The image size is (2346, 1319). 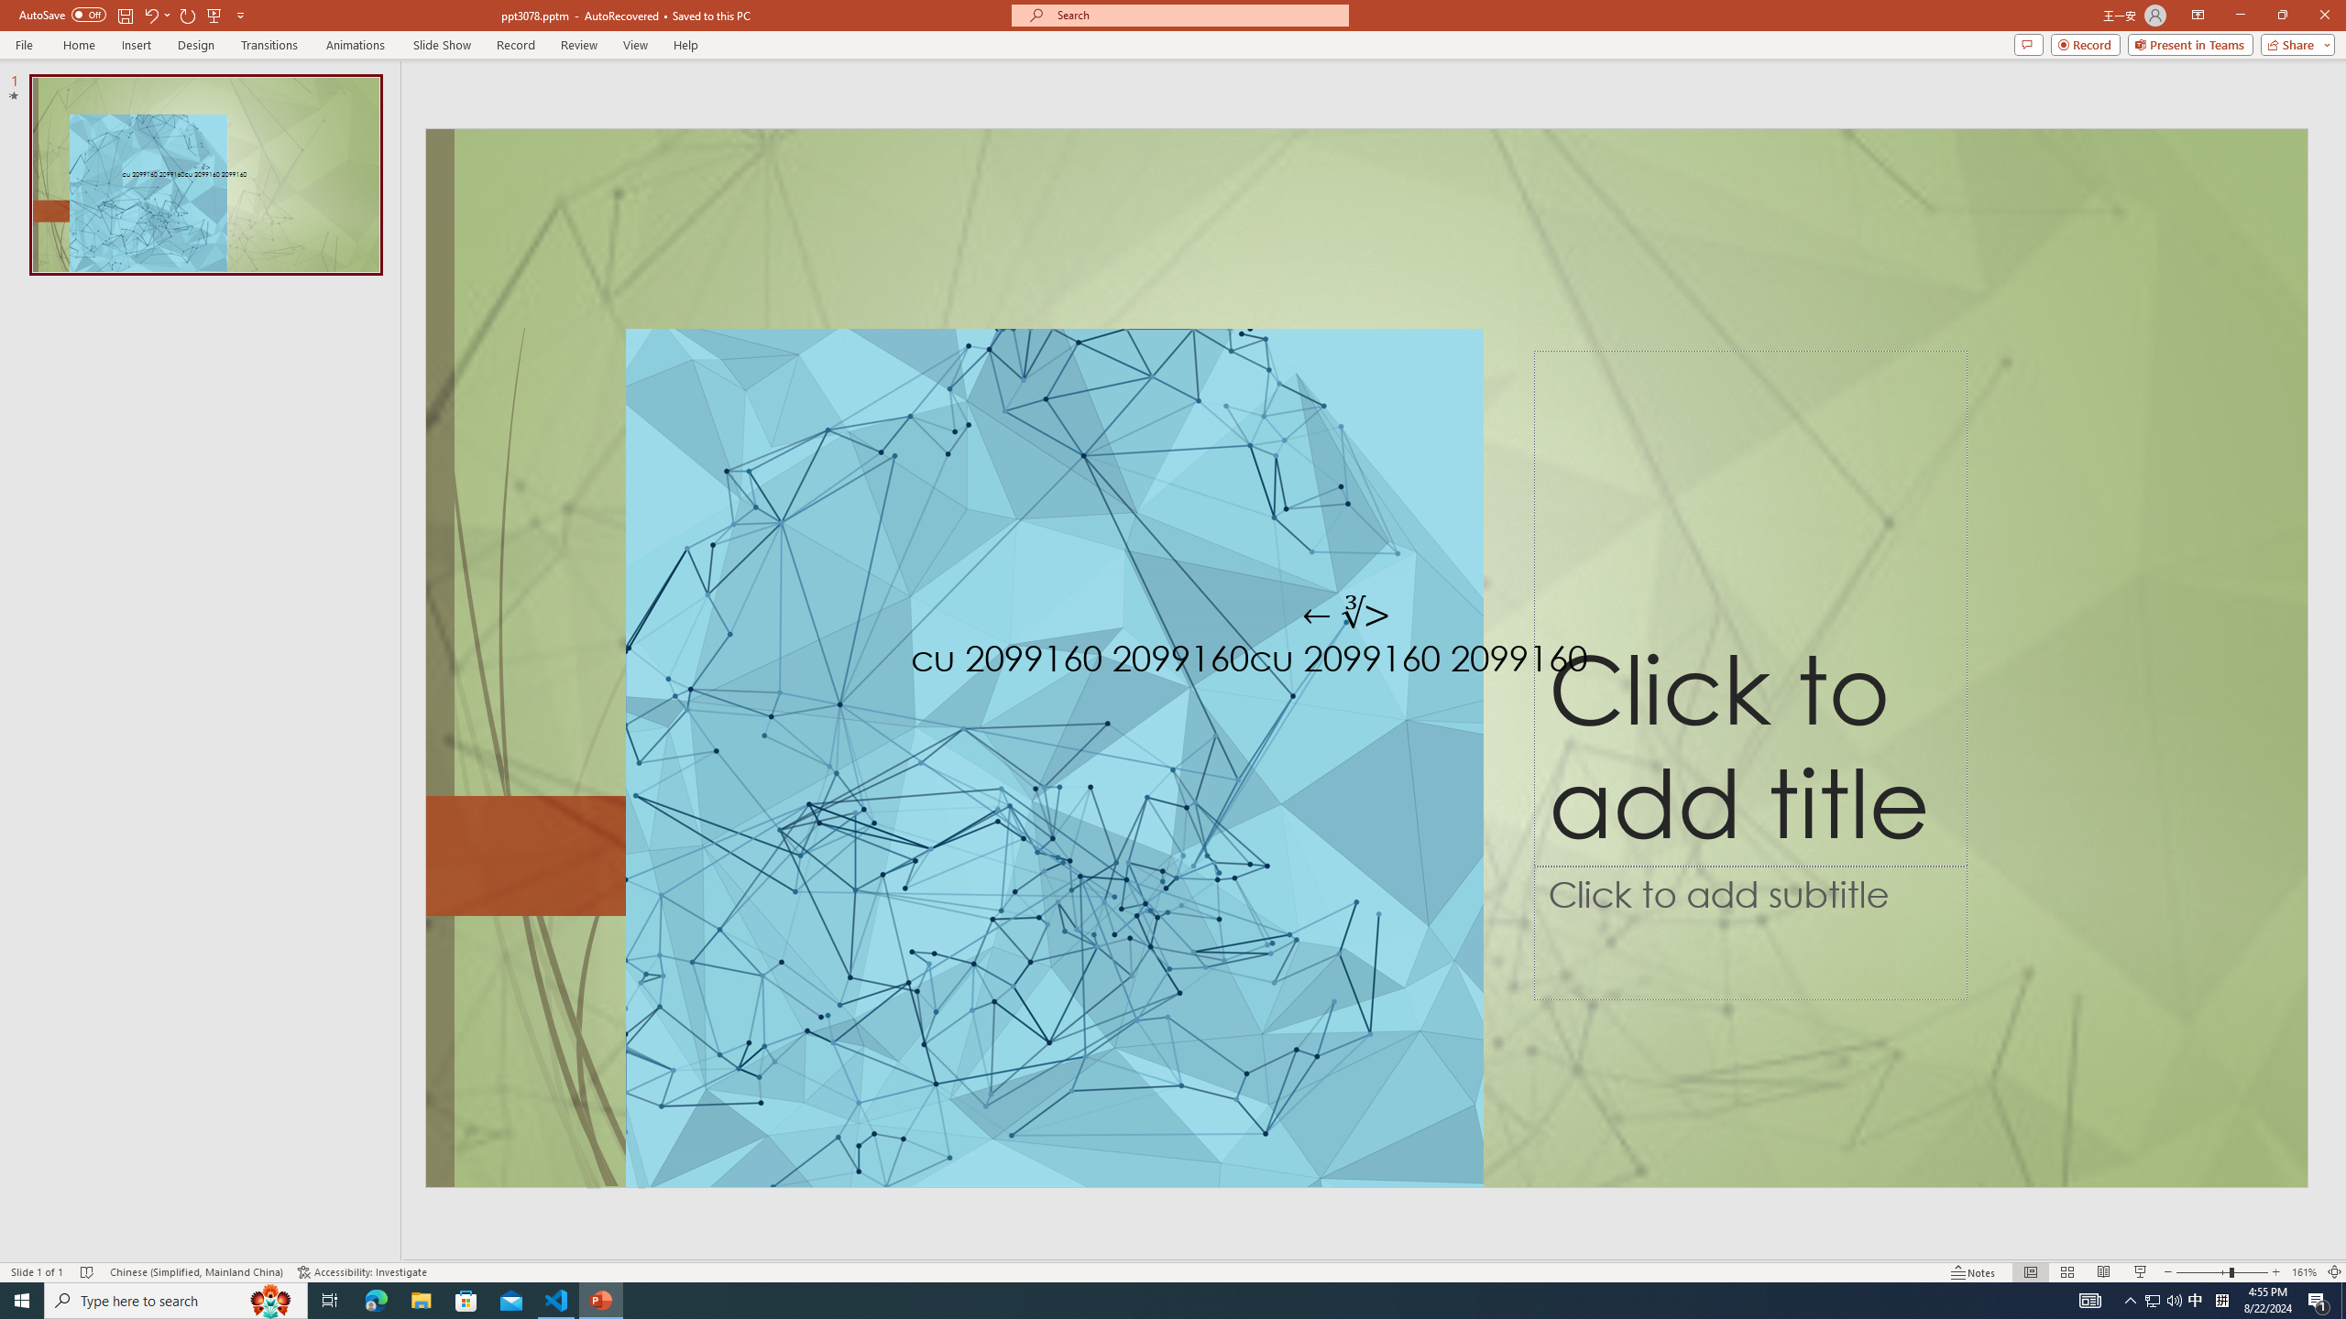 What do you see at coordinates (2304, 1272) in the screenshot?
I see `Zoom 161%` at bounding box center [2304, 1272].